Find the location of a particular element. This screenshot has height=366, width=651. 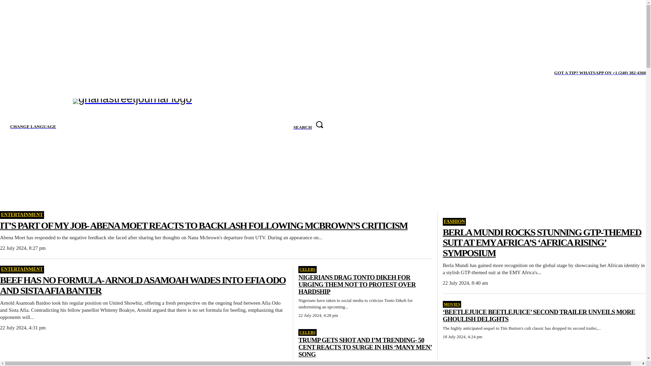

CELEBS is located at coordinates (307, 332).